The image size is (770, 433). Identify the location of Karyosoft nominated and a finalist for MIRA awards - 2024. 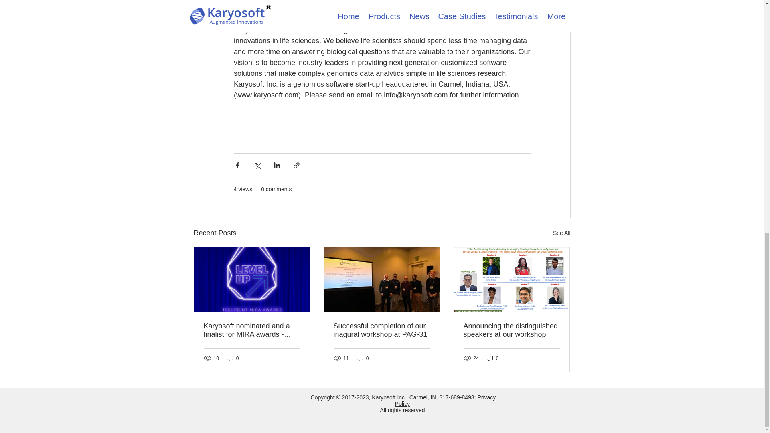
(252, 330).